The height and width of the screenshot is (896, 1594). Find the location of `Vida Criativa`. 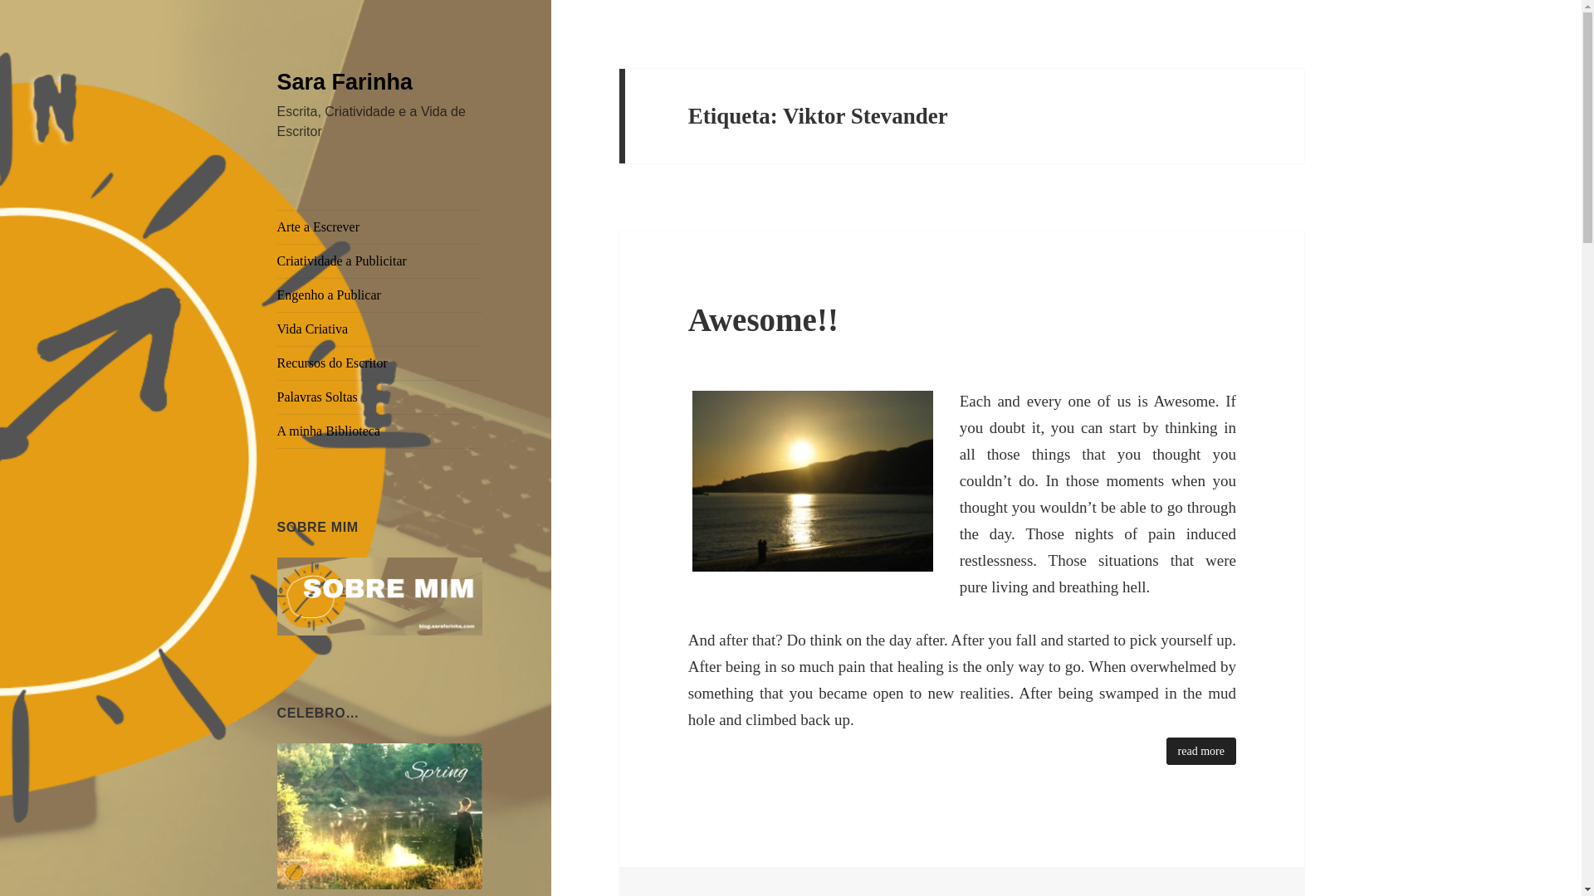

Vida Criativa is located at coordinates (380, 329).